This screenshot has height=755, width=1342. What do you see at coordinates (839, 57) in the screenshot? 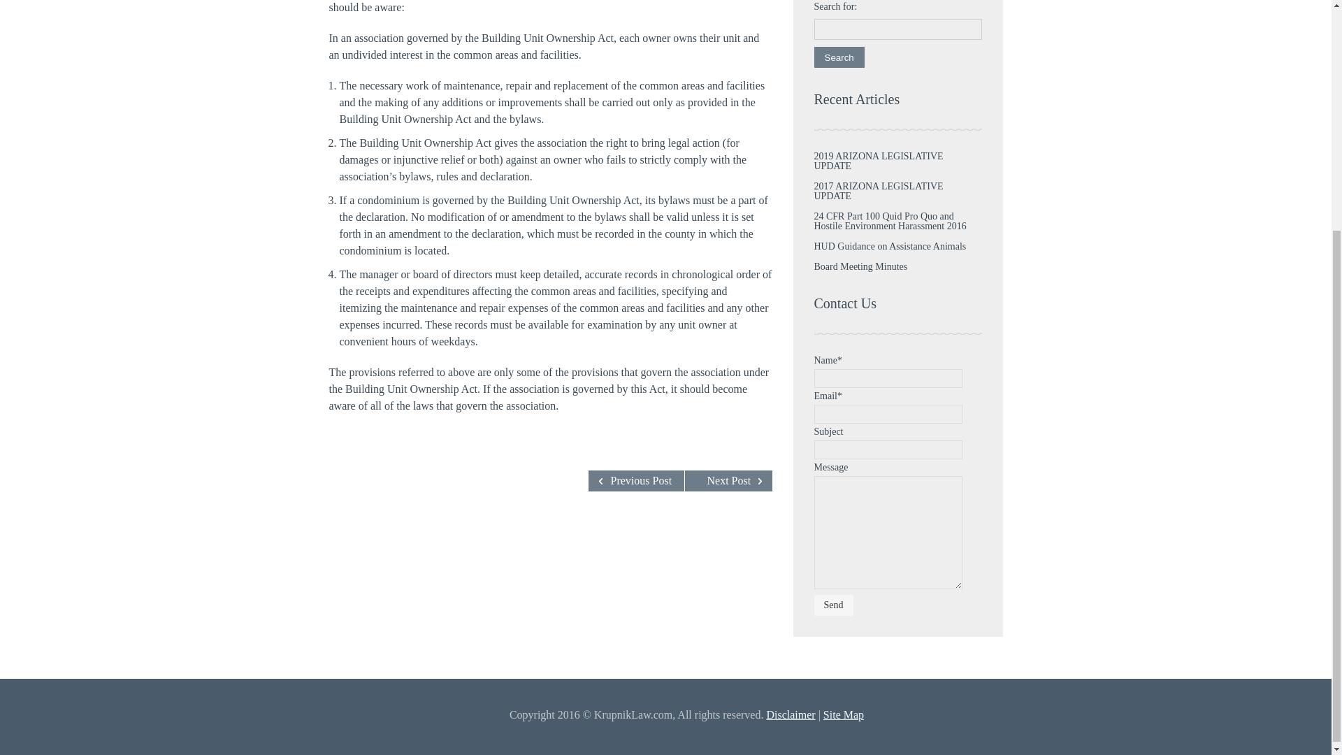
I see `Search` at bounding box center [839, 57].